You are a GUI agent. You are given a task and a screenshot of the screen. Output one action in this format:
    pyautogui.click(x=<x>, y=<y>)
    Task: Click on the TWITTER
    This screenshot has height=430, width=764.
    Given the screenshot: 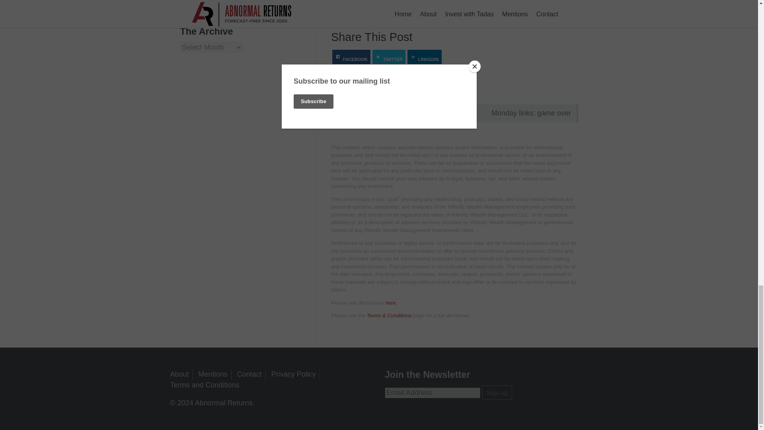 What is the action you would take?
    pyautogui.click(x=389, y=57)
    